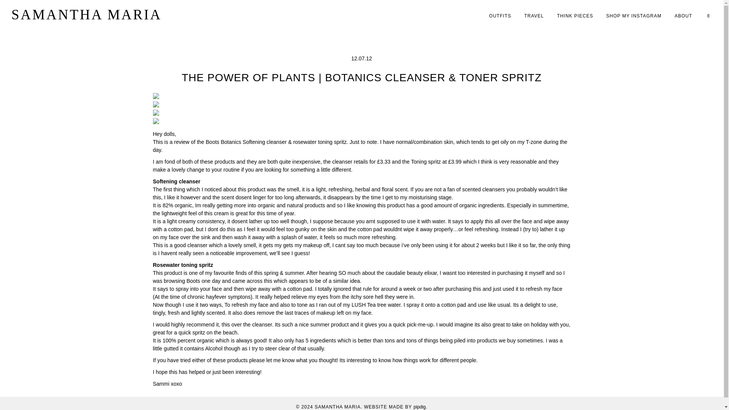 This screenshot has height=410, width=729. Describe the element at coordinates (634, 16) in the screenshot. I see `SHOP MY INSTAGRAM` at that location.